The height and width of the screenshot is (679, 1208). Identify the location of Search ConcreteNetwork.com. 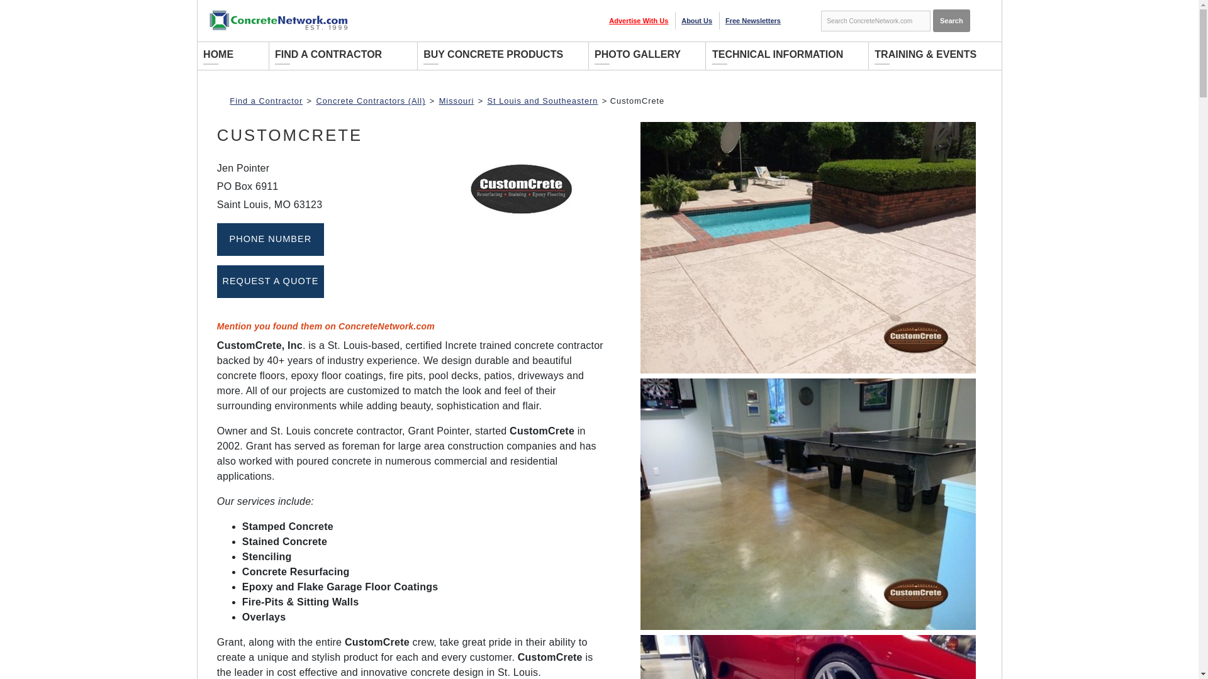
(876, 21).